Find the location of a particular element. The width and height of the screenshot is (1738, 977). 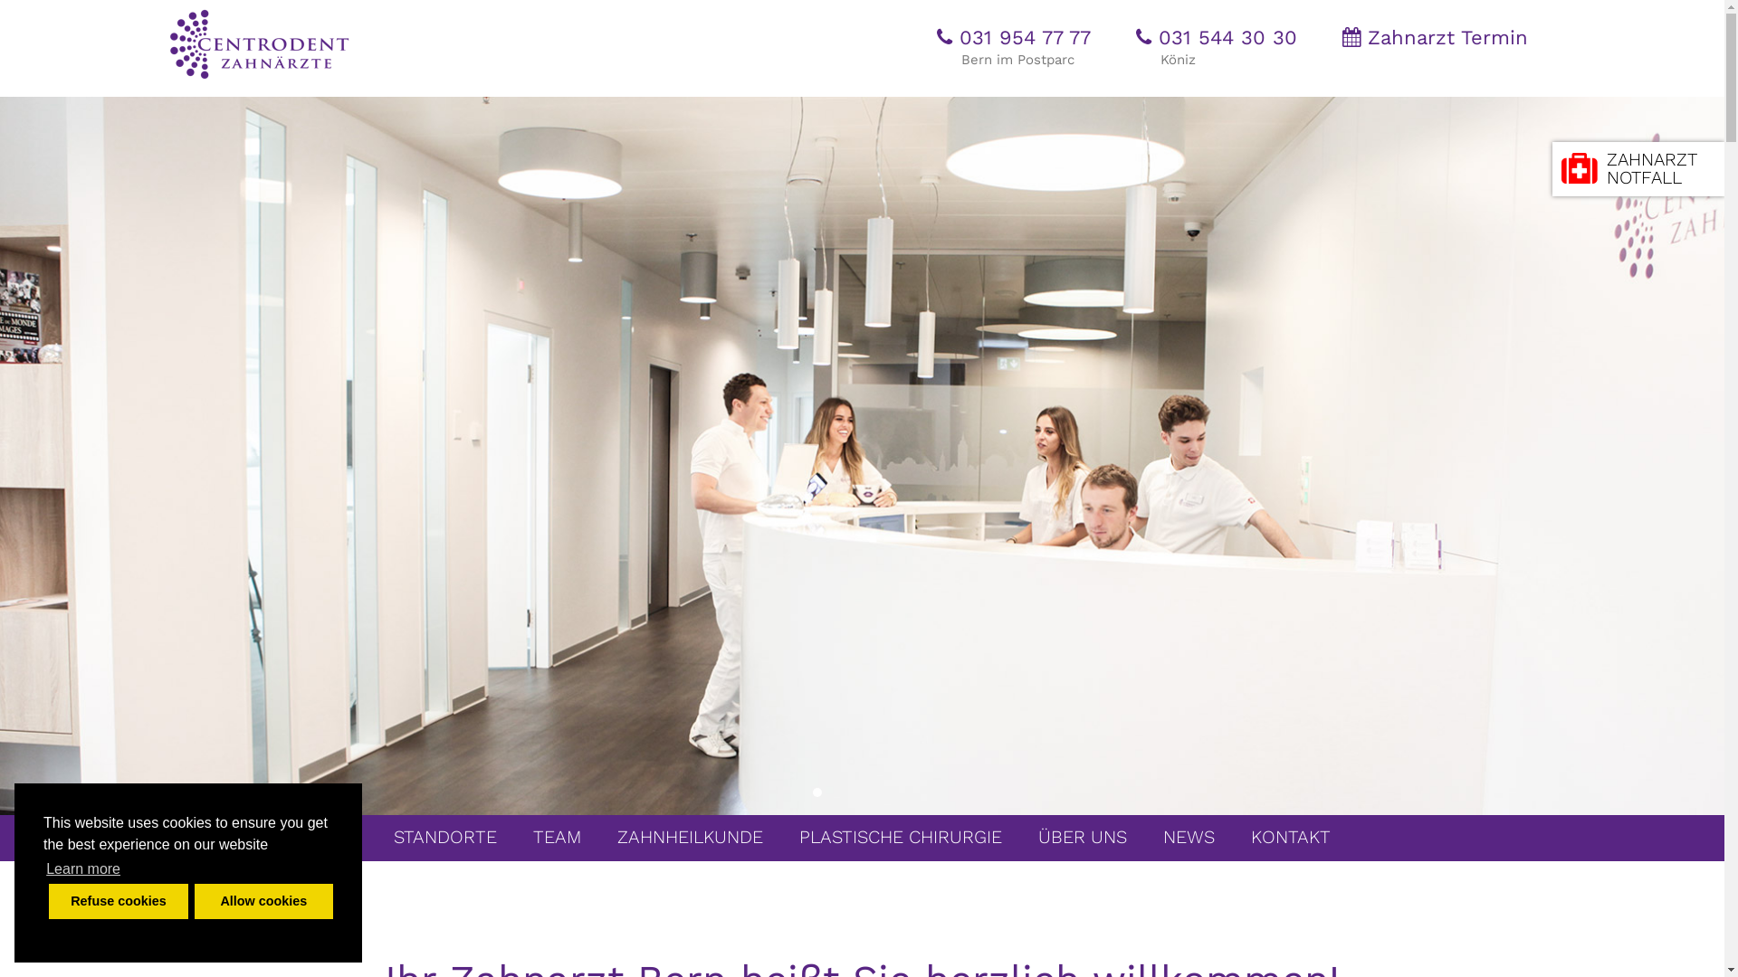

STANDORTE is located at coordinates (445, 834).